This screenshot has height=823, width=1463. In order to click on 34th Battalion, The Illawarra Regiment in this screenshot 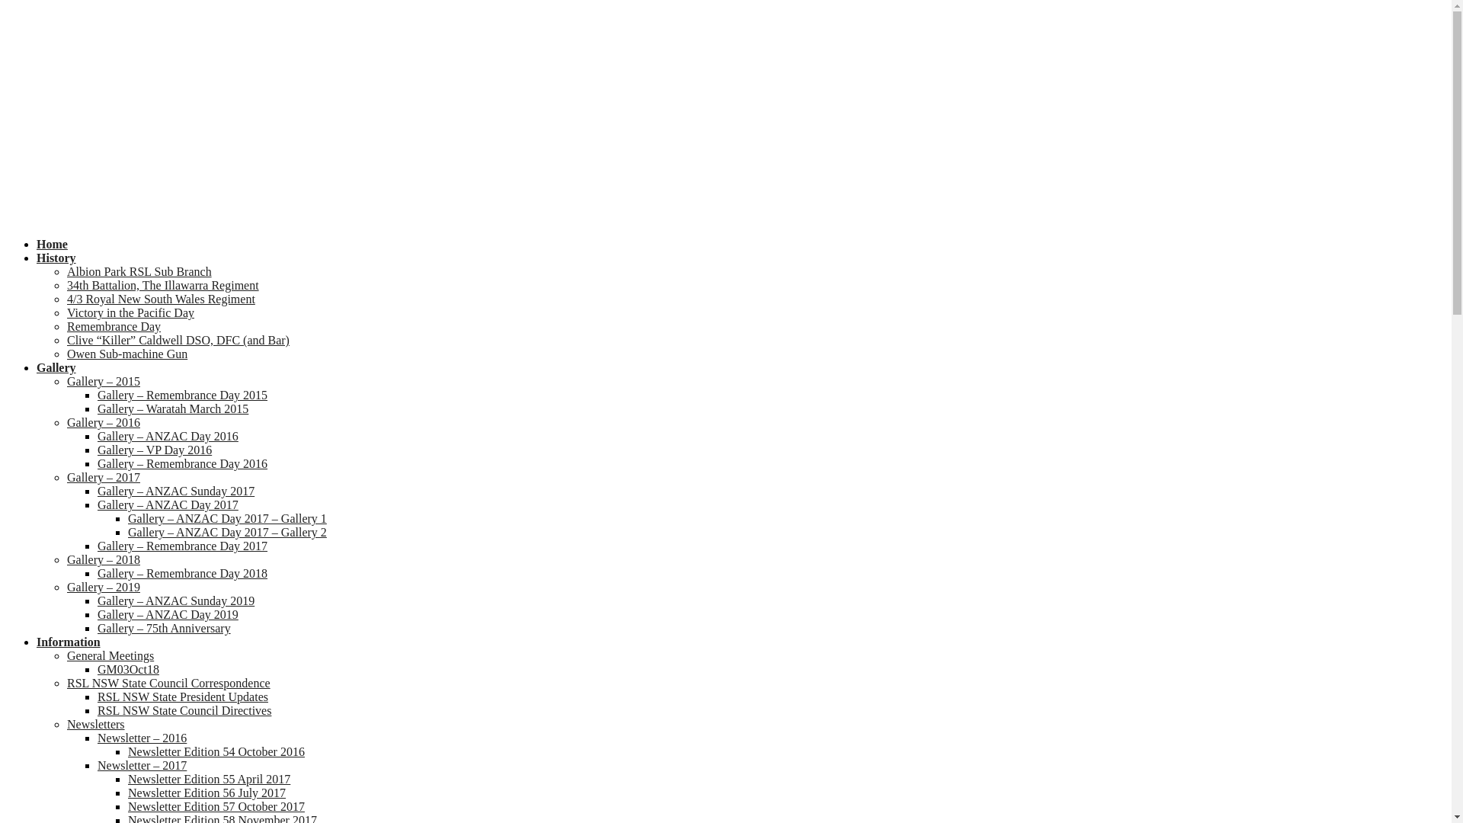, I will do `click(163, 285)`.